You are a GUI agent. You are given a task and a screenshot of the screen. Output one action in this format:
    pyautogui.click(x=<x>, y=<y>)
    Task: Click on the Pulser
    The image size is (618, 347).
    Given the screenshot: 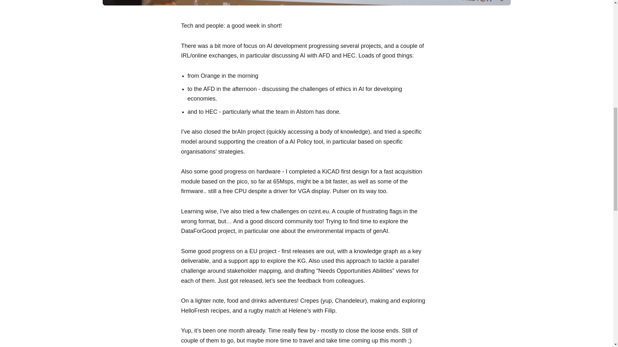 What is the action you would take?
    pyautogui.click(x=341, y=192)
    